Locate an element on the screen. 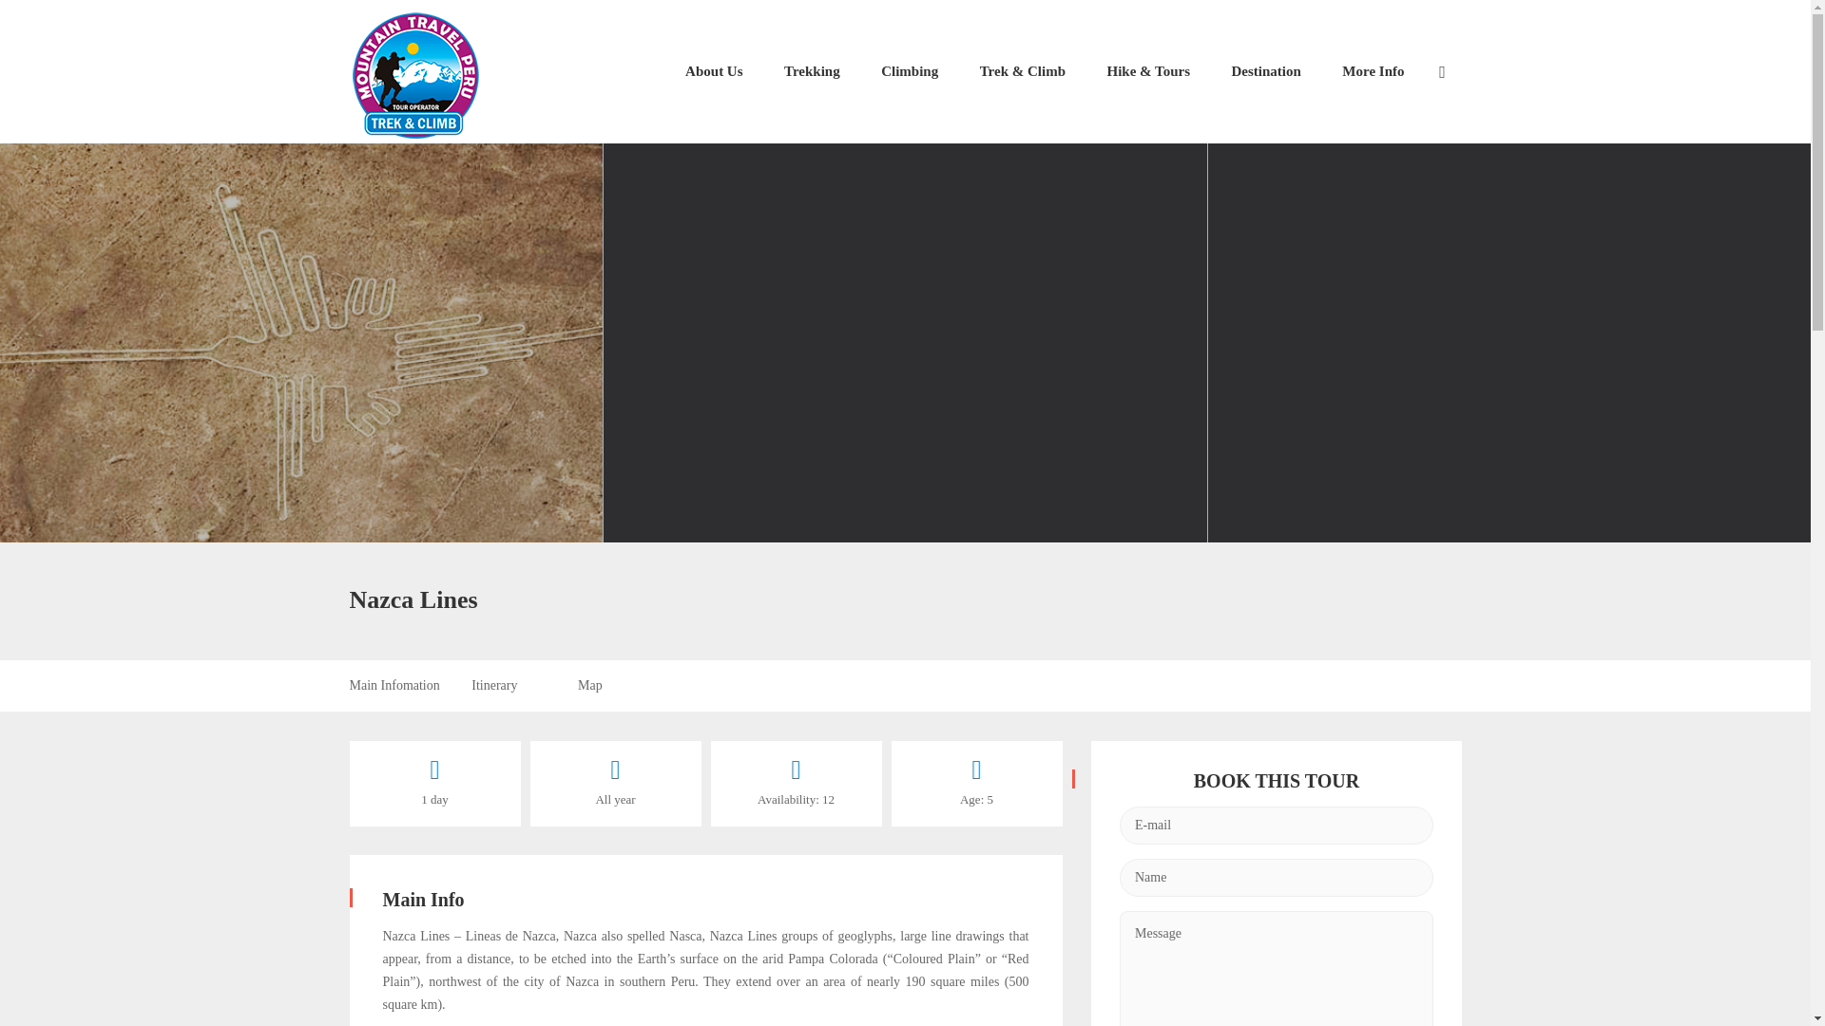  Main Infomation is located at coordinates (394, 686).